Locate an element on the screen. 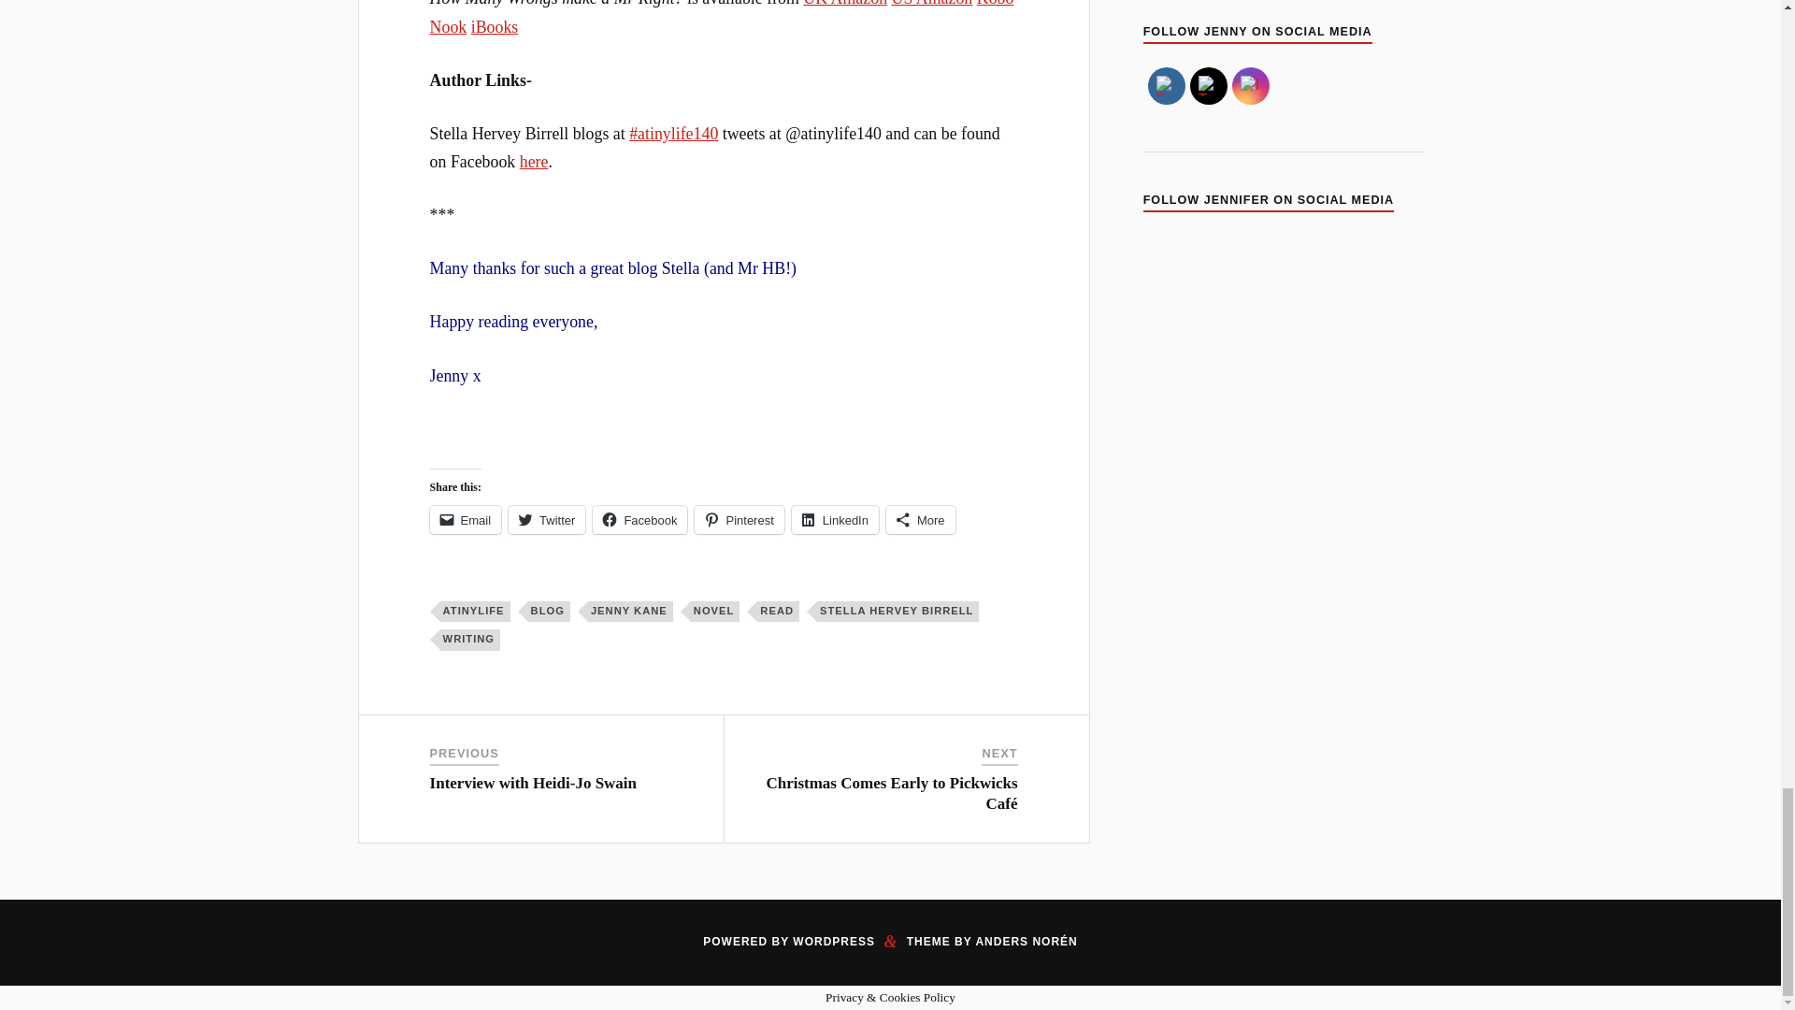 This screenshot has width=1795, height=1010. here is located at coordinates (535, 161).